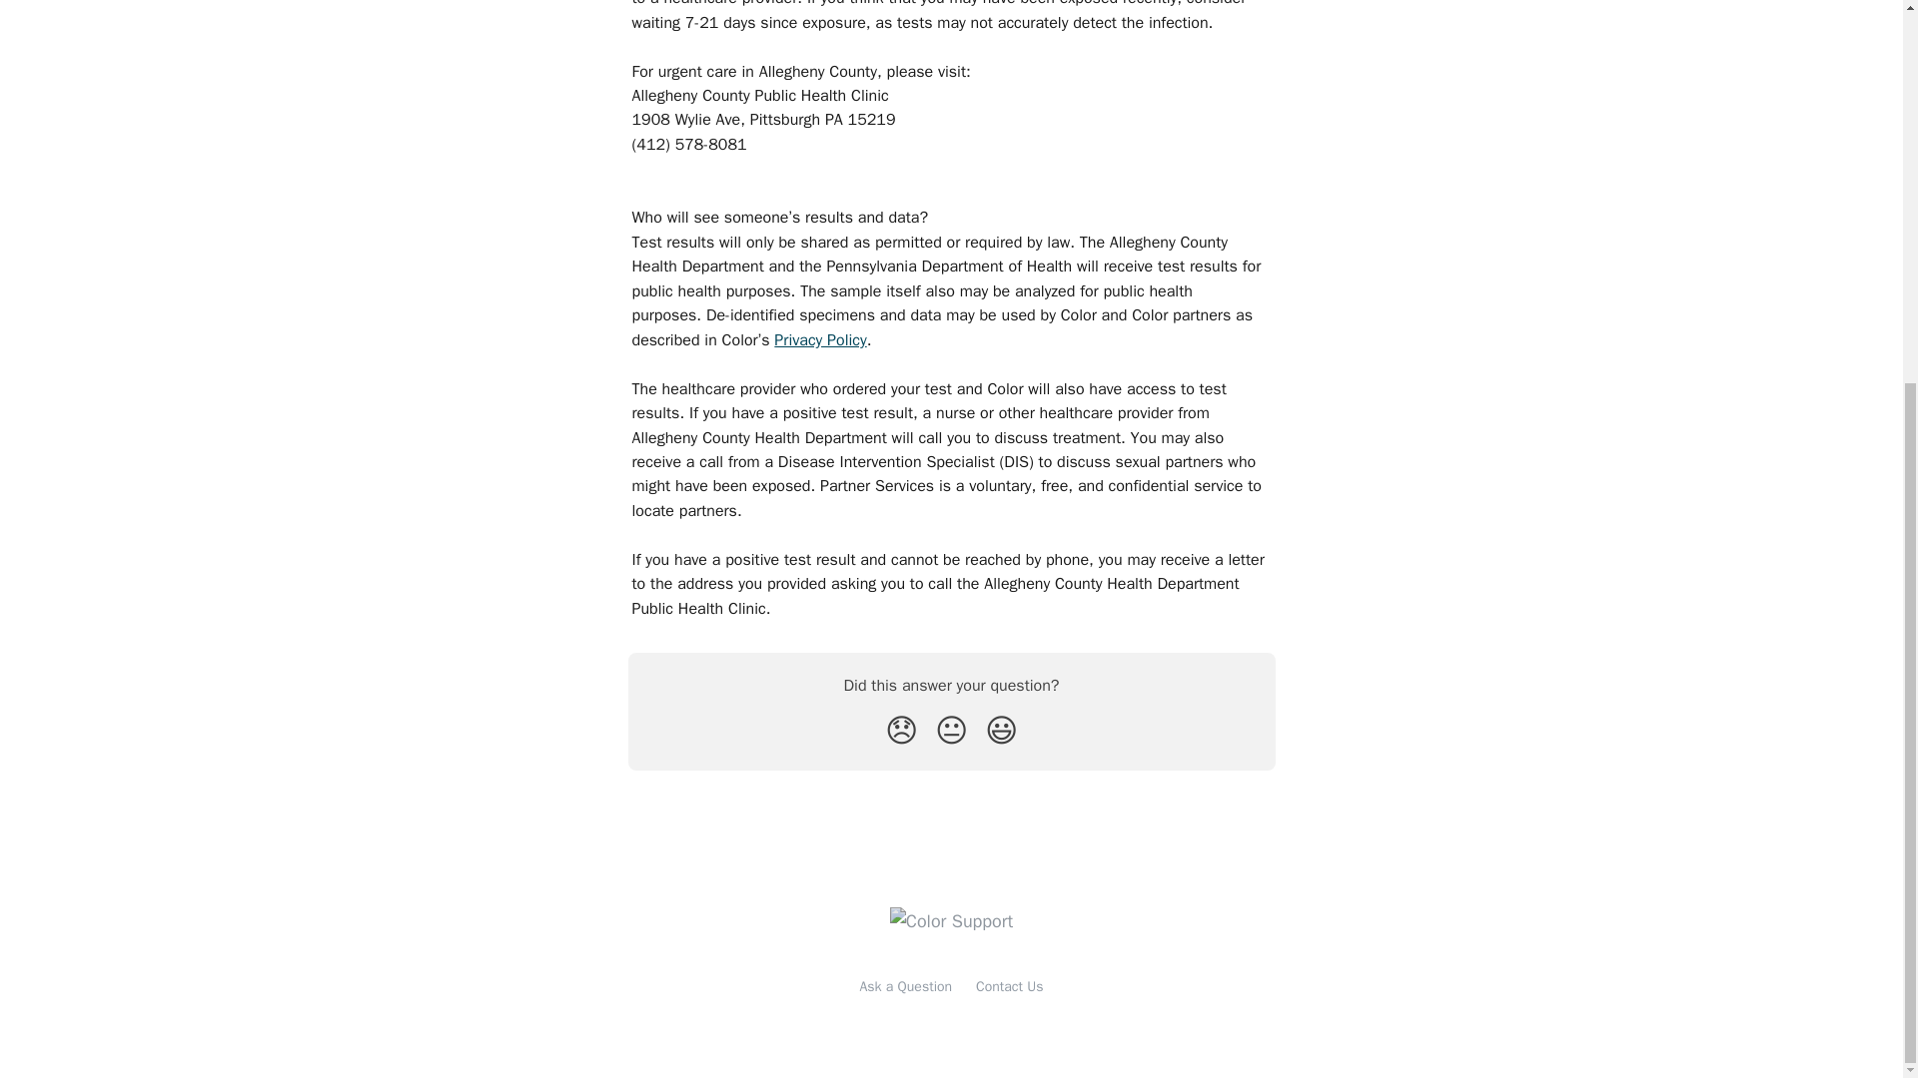 Image resolution: width=1918 pixels, height=1078 pixels. What do you see at coordinates (906, 986) in the screenshot?
I see `Ask a Question` at bounding box center [906, 986].